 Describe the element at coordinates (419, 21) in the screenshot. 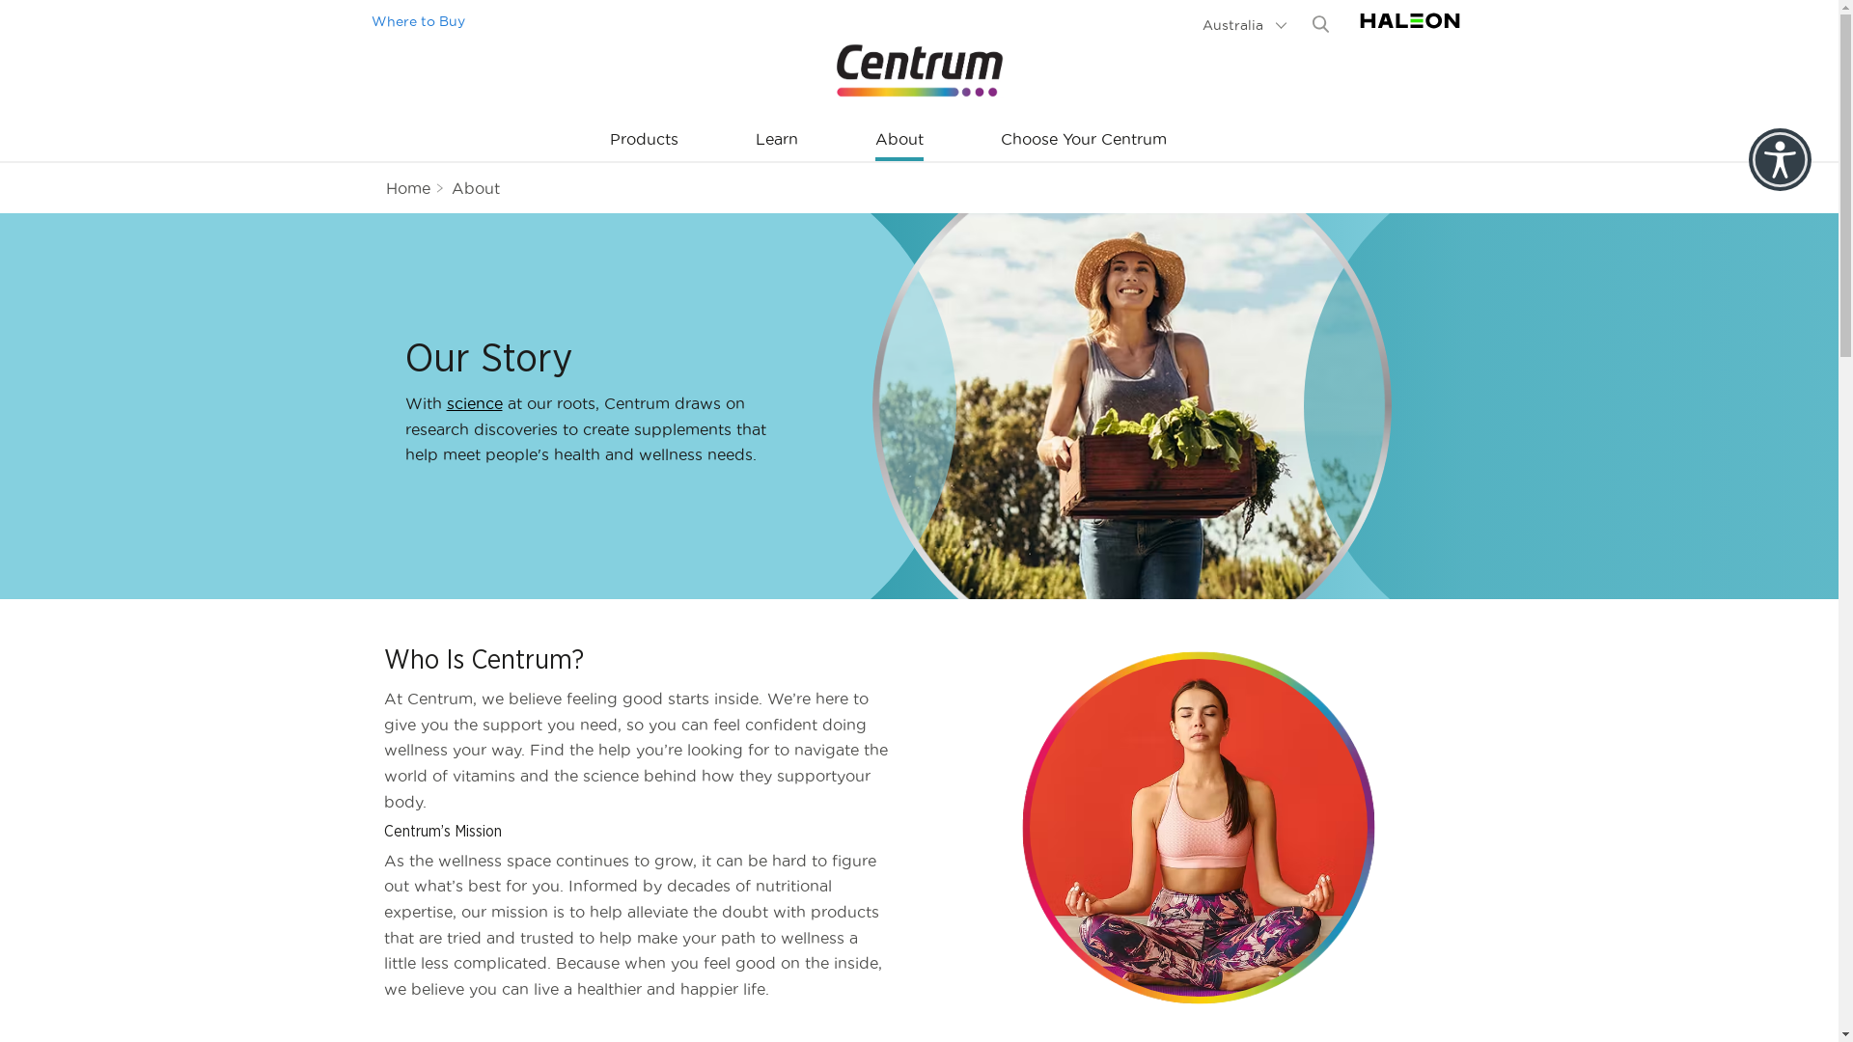

I see `Where to Buy` at that location.